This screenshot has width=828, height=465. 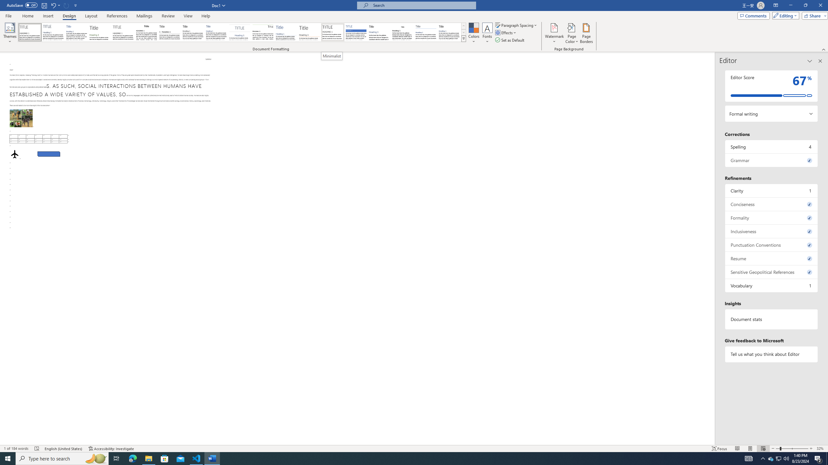 What do you see at coordinates (554, 33) in the screenshot?
I see `Watermark` at bounding box center [554, 33].